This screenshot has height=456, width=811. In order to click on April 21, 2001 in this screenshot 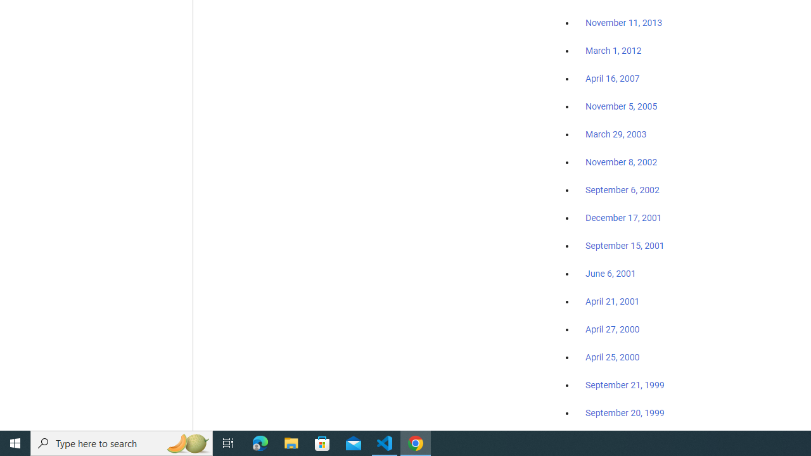, I will do `click(612, 301)`.